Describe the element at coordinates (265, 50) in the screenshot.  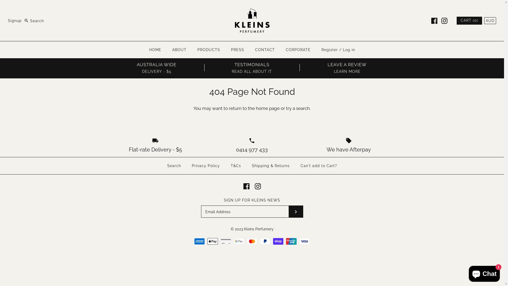
I see `CONTACT` at that location.